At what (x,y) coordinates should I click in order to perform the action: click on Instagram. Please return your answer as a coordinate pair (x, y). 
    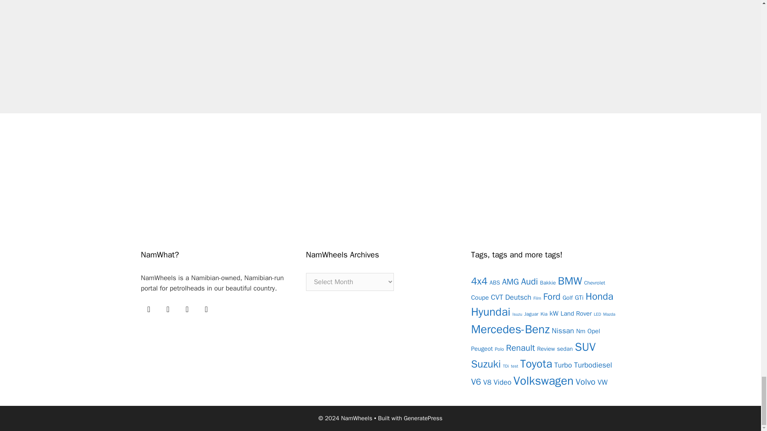
    Looking at the image, I should click on (206, 309).